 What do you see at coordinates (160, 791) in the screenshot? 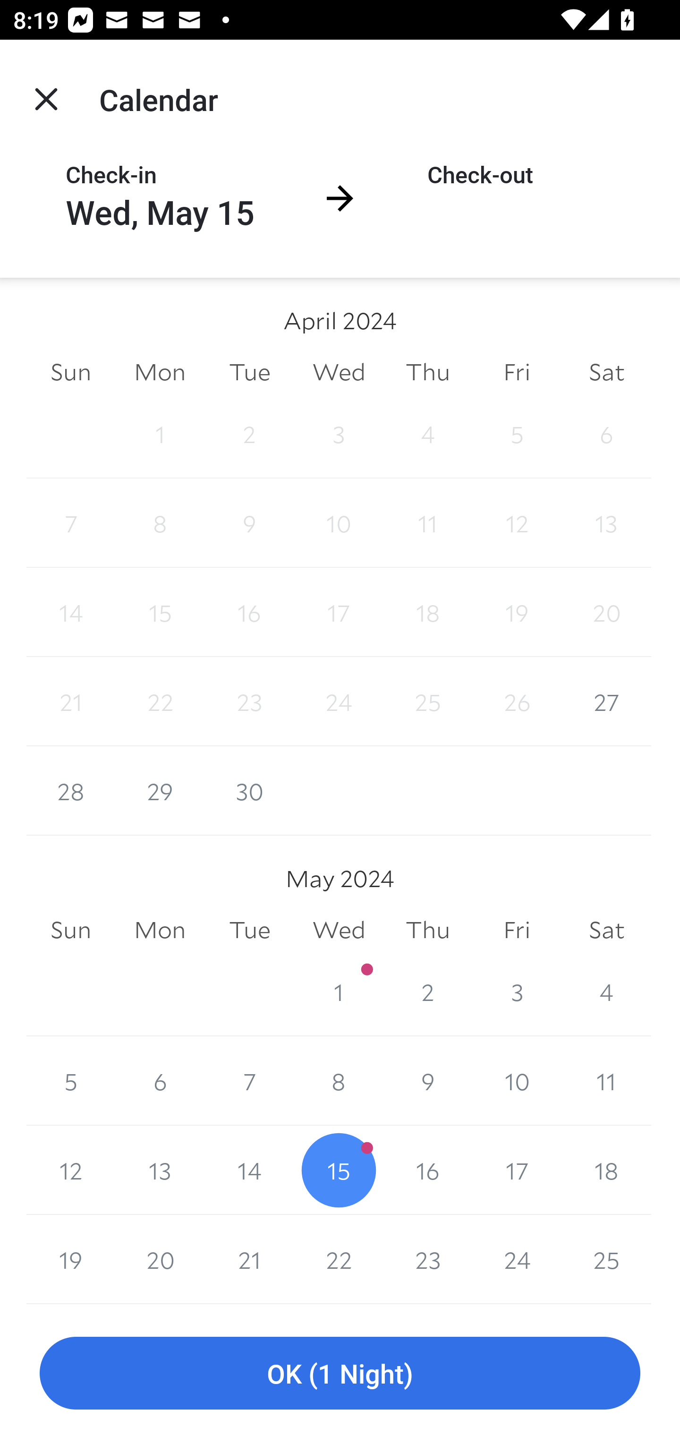
I see `29 29 April 2024` at bounding box center [160, 791].